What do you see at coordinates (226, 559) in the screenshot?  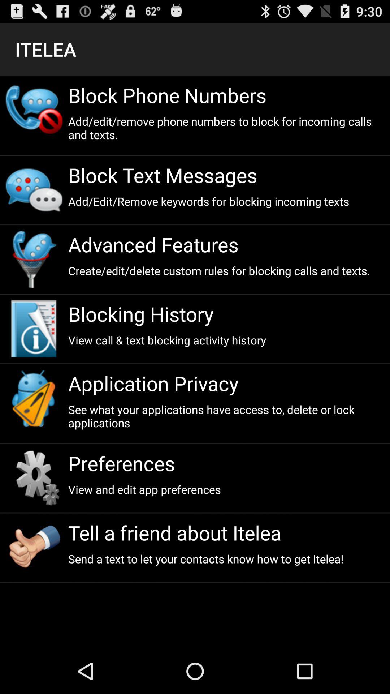 I see `press the icon below tell a friend item` at bounding box center [226, 559].